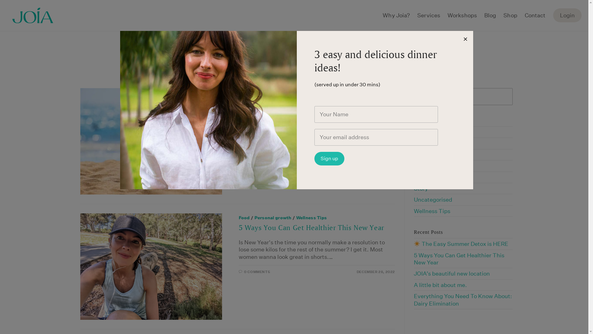 This screenshot has width=593, height=334. I want to click on 5 Ways You Can Get Healthier This New Year, so click(459, 259).